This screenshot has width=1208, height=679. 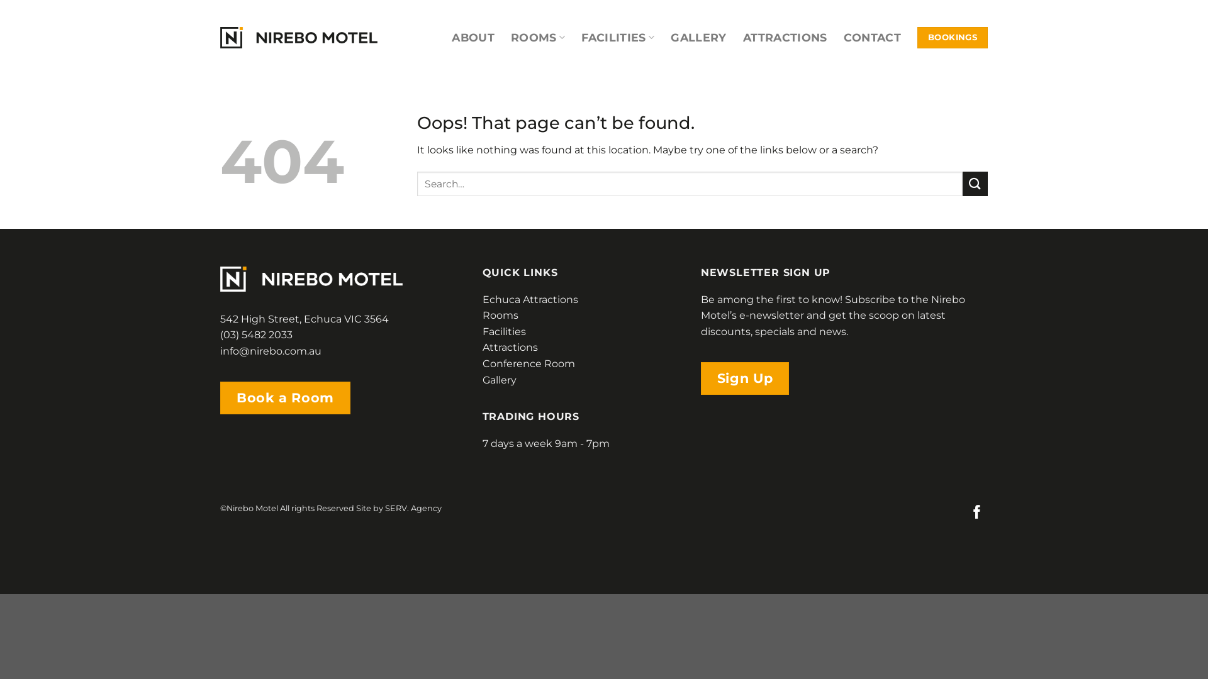 I want to click on Conference Room, so click(x=528, y=363).